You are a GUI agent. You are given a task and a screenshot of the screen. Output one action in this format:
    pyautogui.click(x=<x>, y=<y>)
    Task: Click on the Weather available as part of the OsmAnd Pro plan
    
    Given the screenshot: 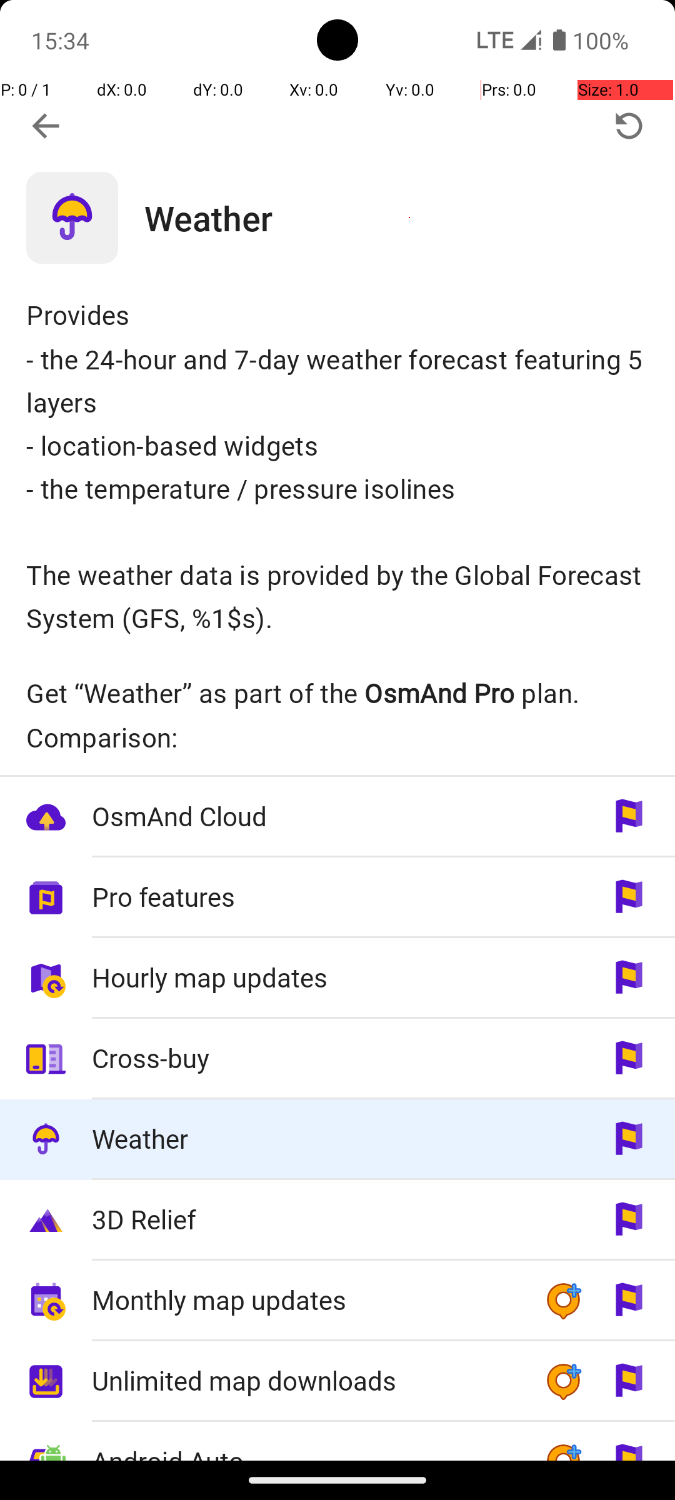 What is the action you would take?
    pyautogui.click(x=337, y=1140)
    